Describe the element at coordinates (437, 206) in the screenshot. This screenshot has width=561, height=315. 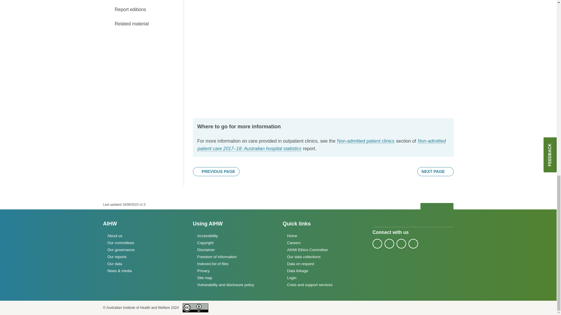
I see `Back to top` at that location.